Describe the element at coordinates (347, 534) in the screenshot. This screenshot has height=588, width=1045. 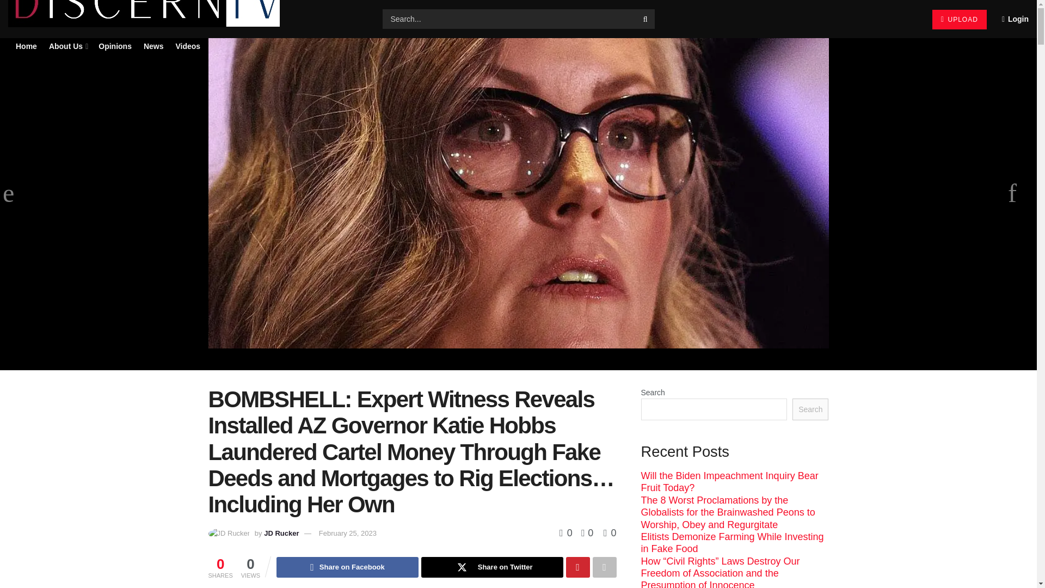
I see `February 25, 2023` at that location.